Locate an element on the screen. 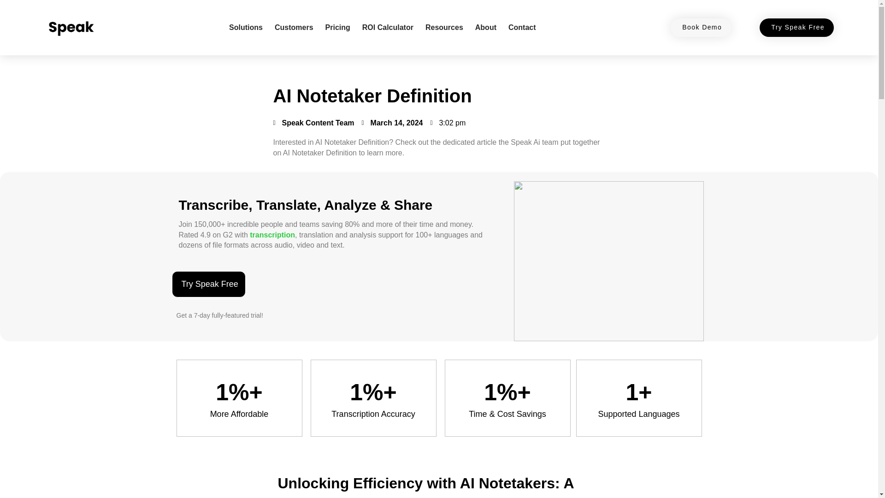 This screenshot has height=498, width=885. Resources is located at coordinates (444, 28).